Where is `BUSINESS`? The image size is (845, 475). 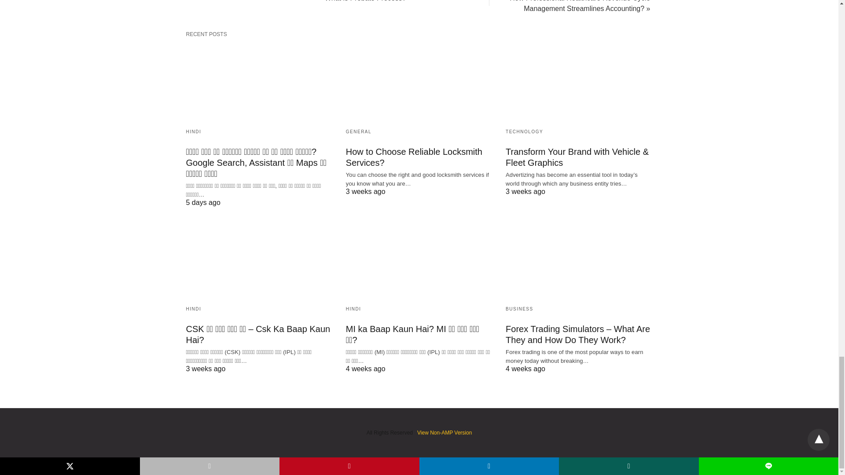
BUSINESS is located at coordinates (519, 309).